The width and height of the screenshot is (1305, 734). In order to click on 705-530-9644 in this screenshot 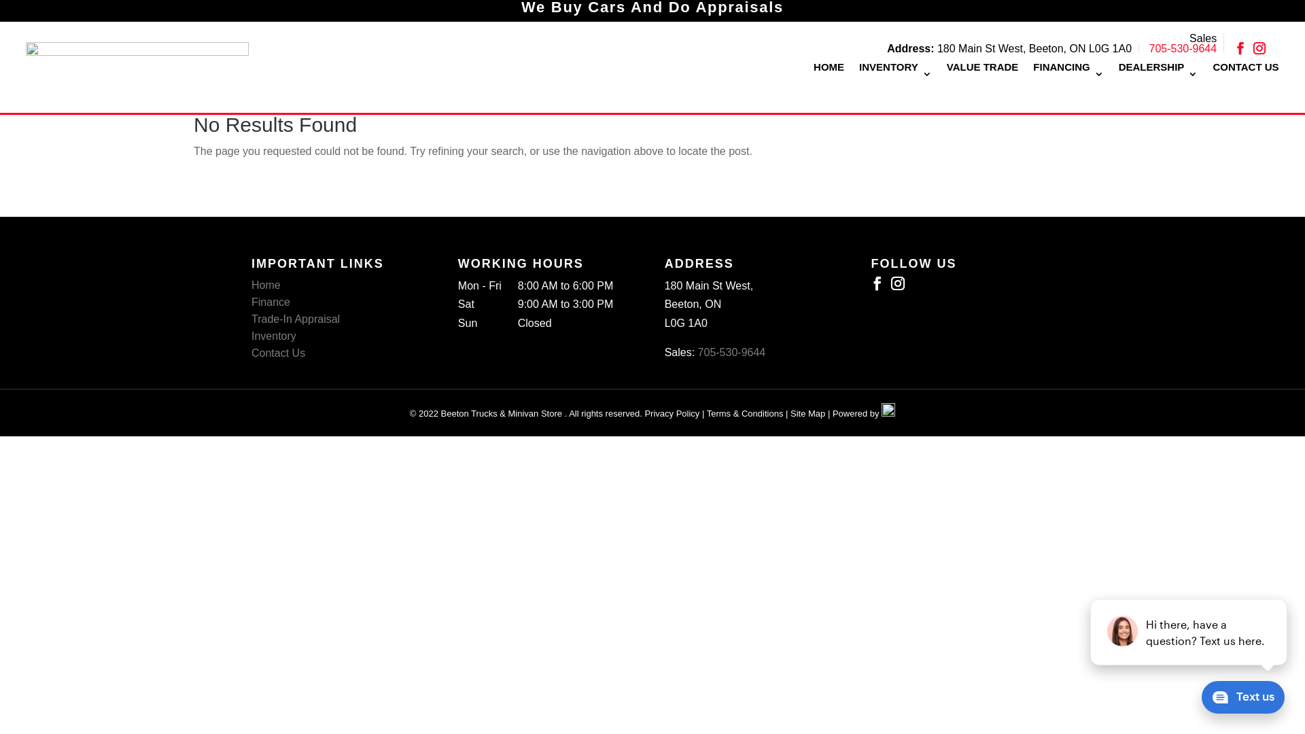, I will do `click(1183, 49)`.